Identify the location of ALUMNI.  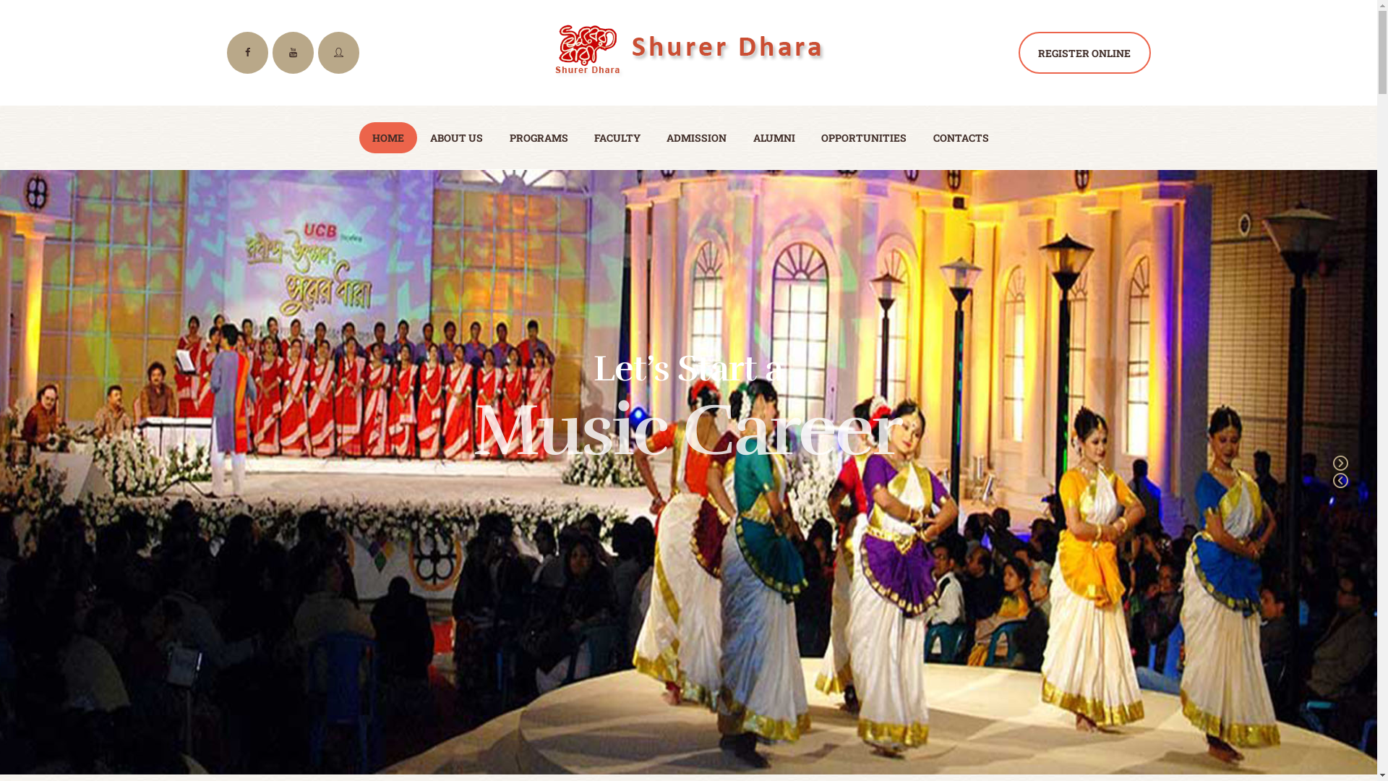
(774, 137).